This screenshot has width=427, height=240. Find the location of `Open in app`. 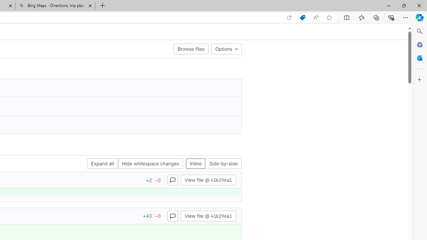

Open in app is located at coordinates (289, 18).